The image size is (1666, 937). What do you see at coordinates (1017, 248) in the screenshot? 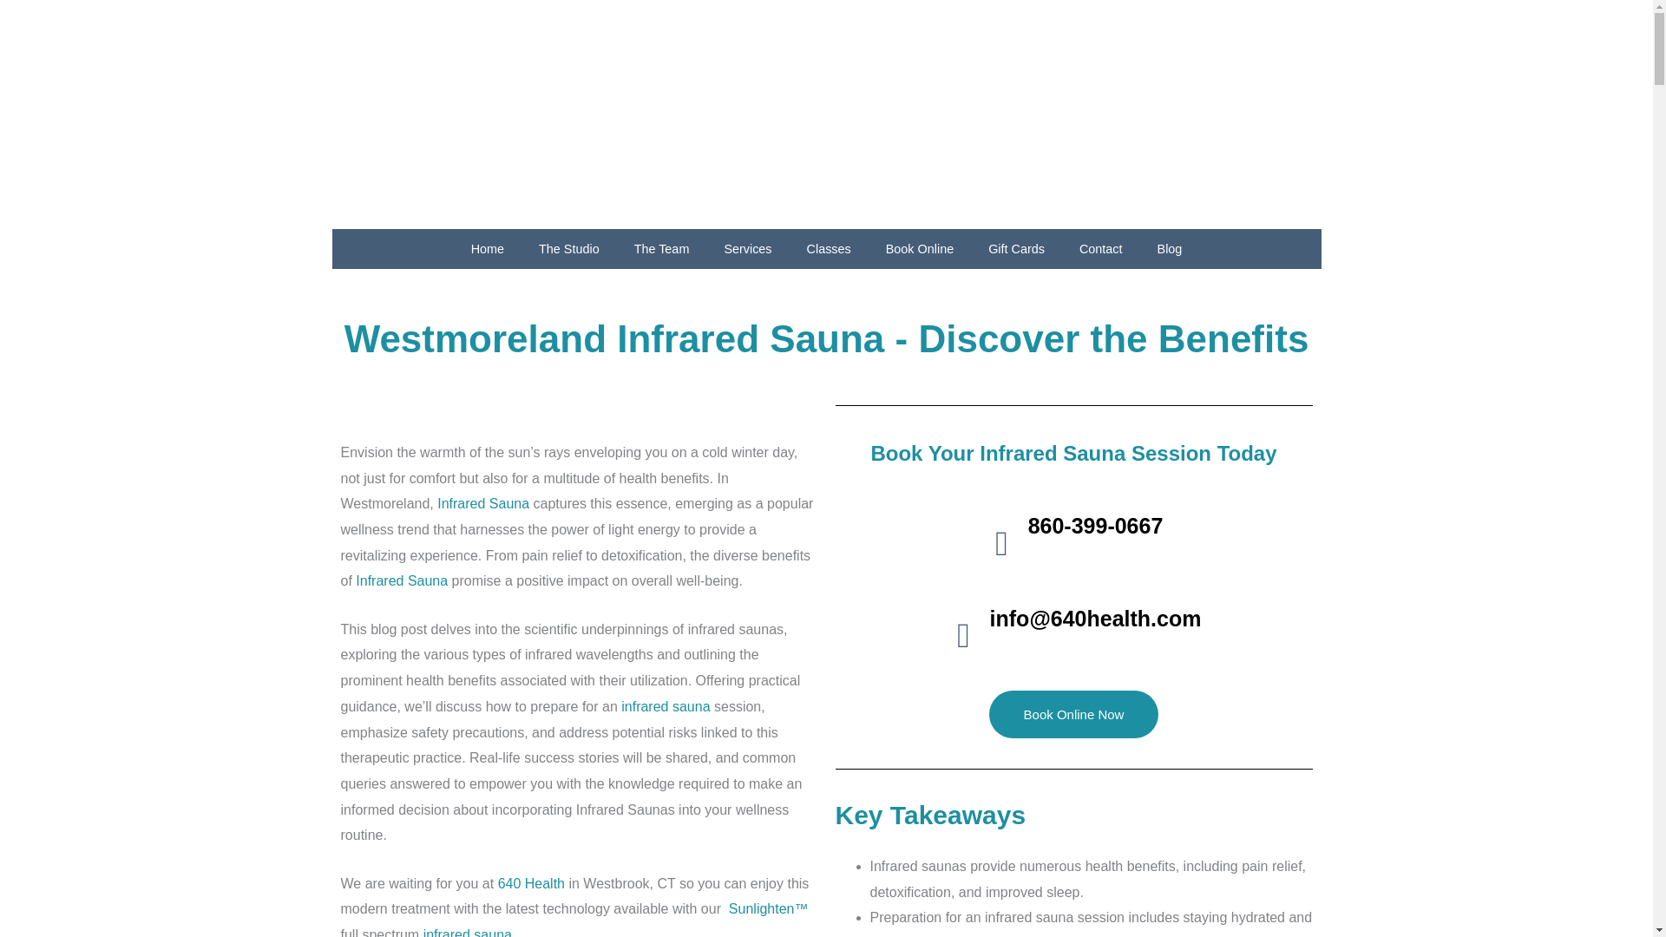
I see `Gift Cards` at bounding box center [1017, 248].